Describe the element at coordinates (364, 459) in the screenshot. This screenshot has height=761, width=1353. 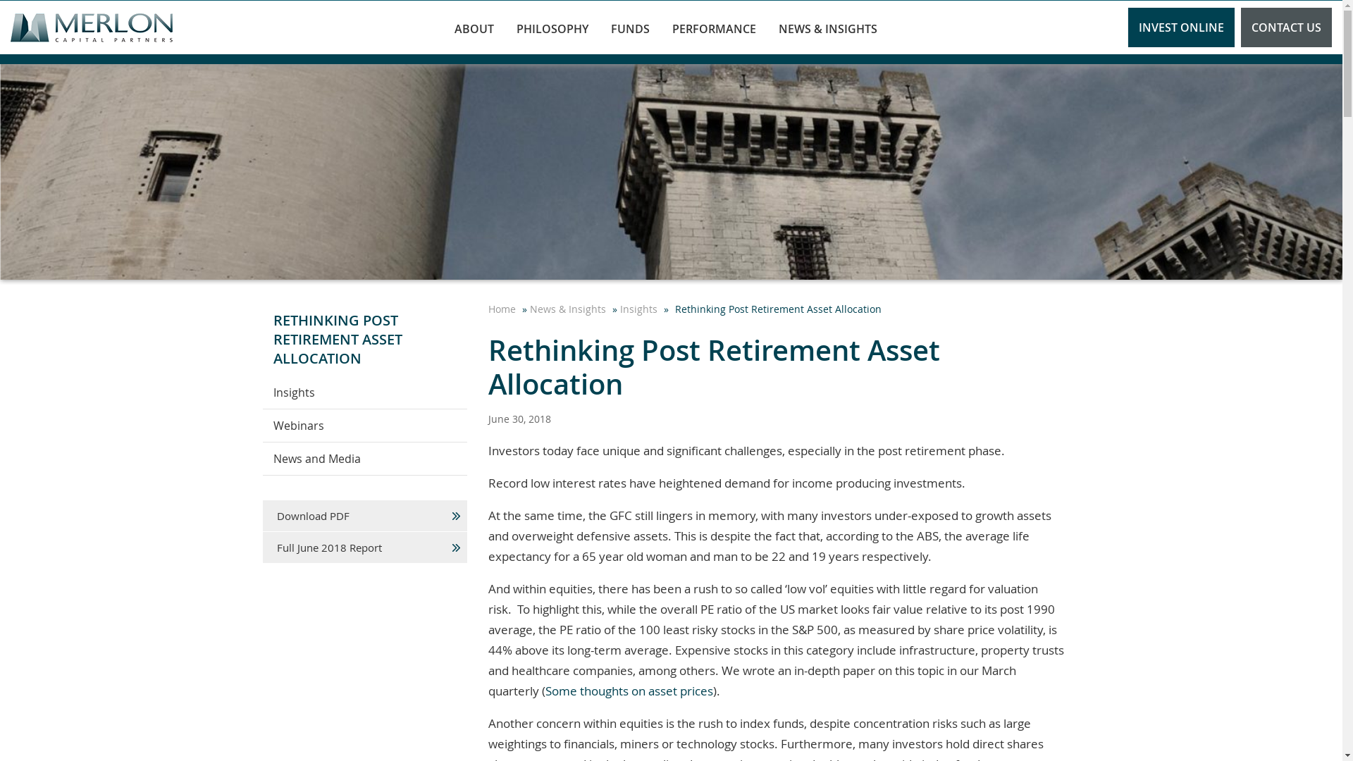
I see `News and Media` at that location.